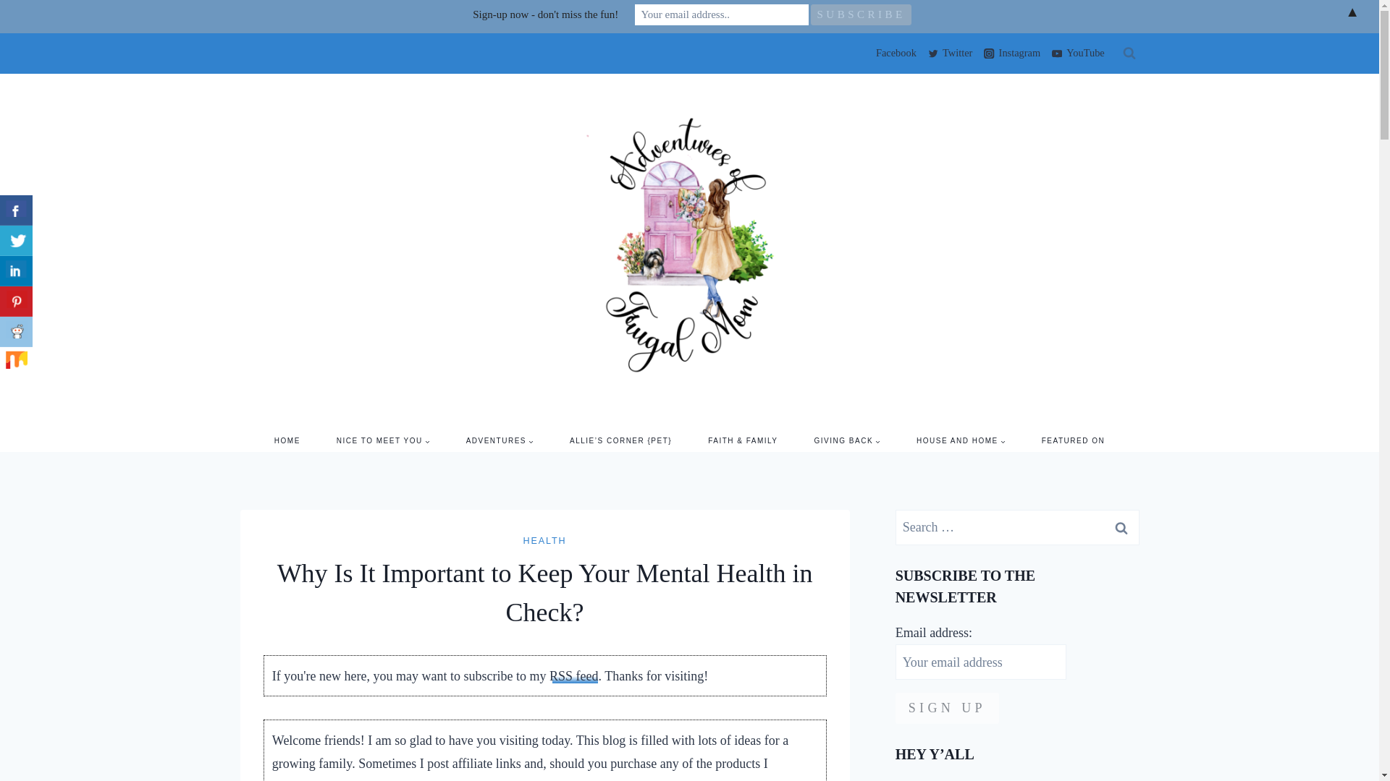  Describe the element at coordinates (500, 441) in the screenshot. I see `ADVENTURES` at that location.